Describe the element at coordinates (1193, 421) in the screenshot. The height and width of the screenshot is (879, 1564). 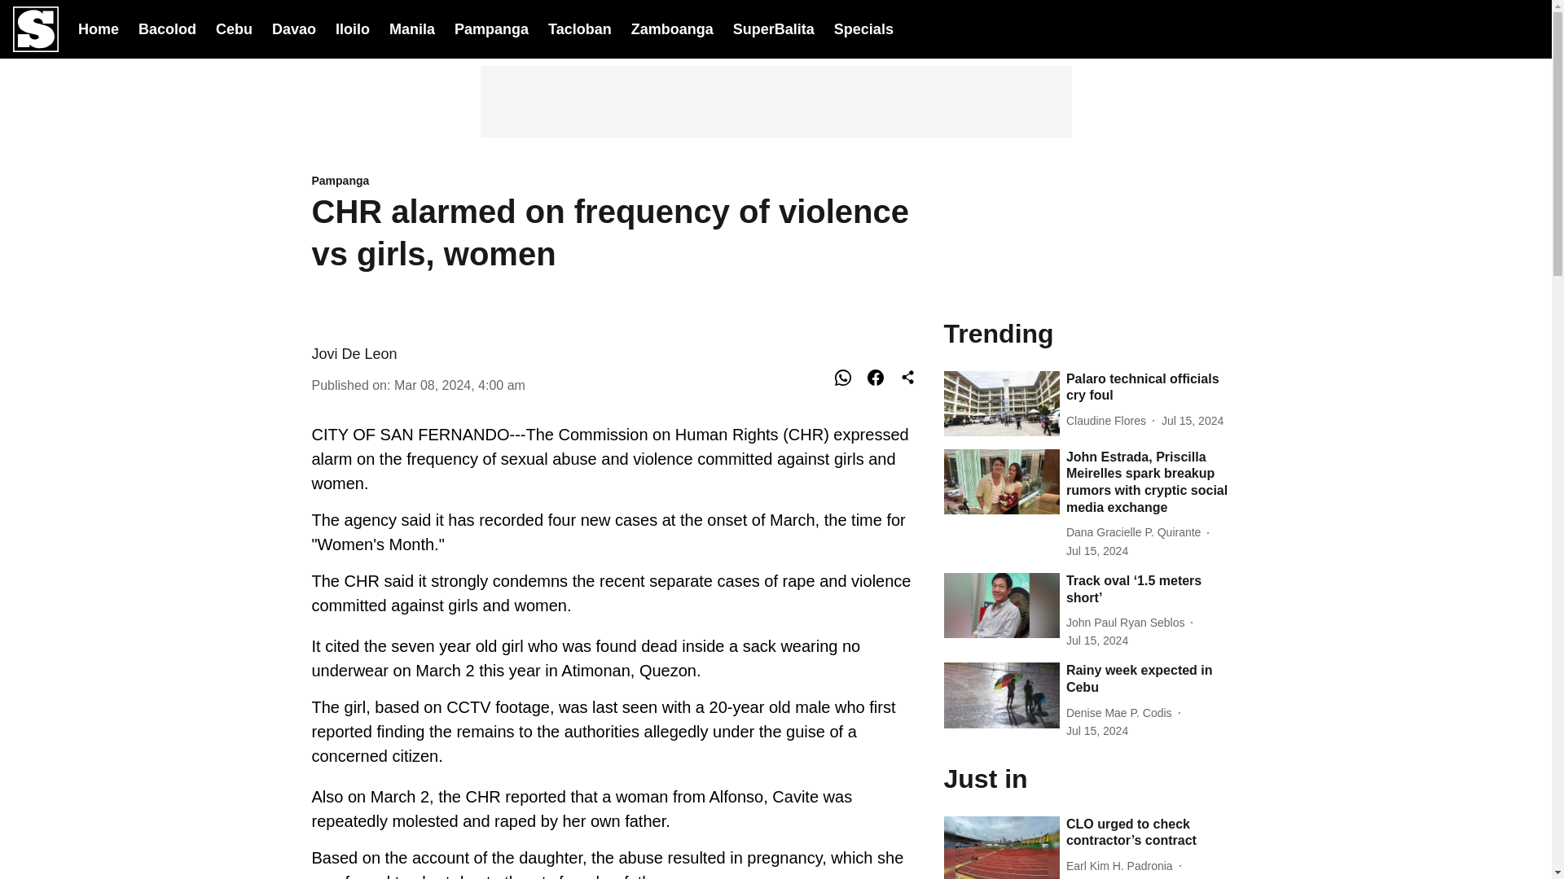
I see `2024-07-15 12:27` at that location.